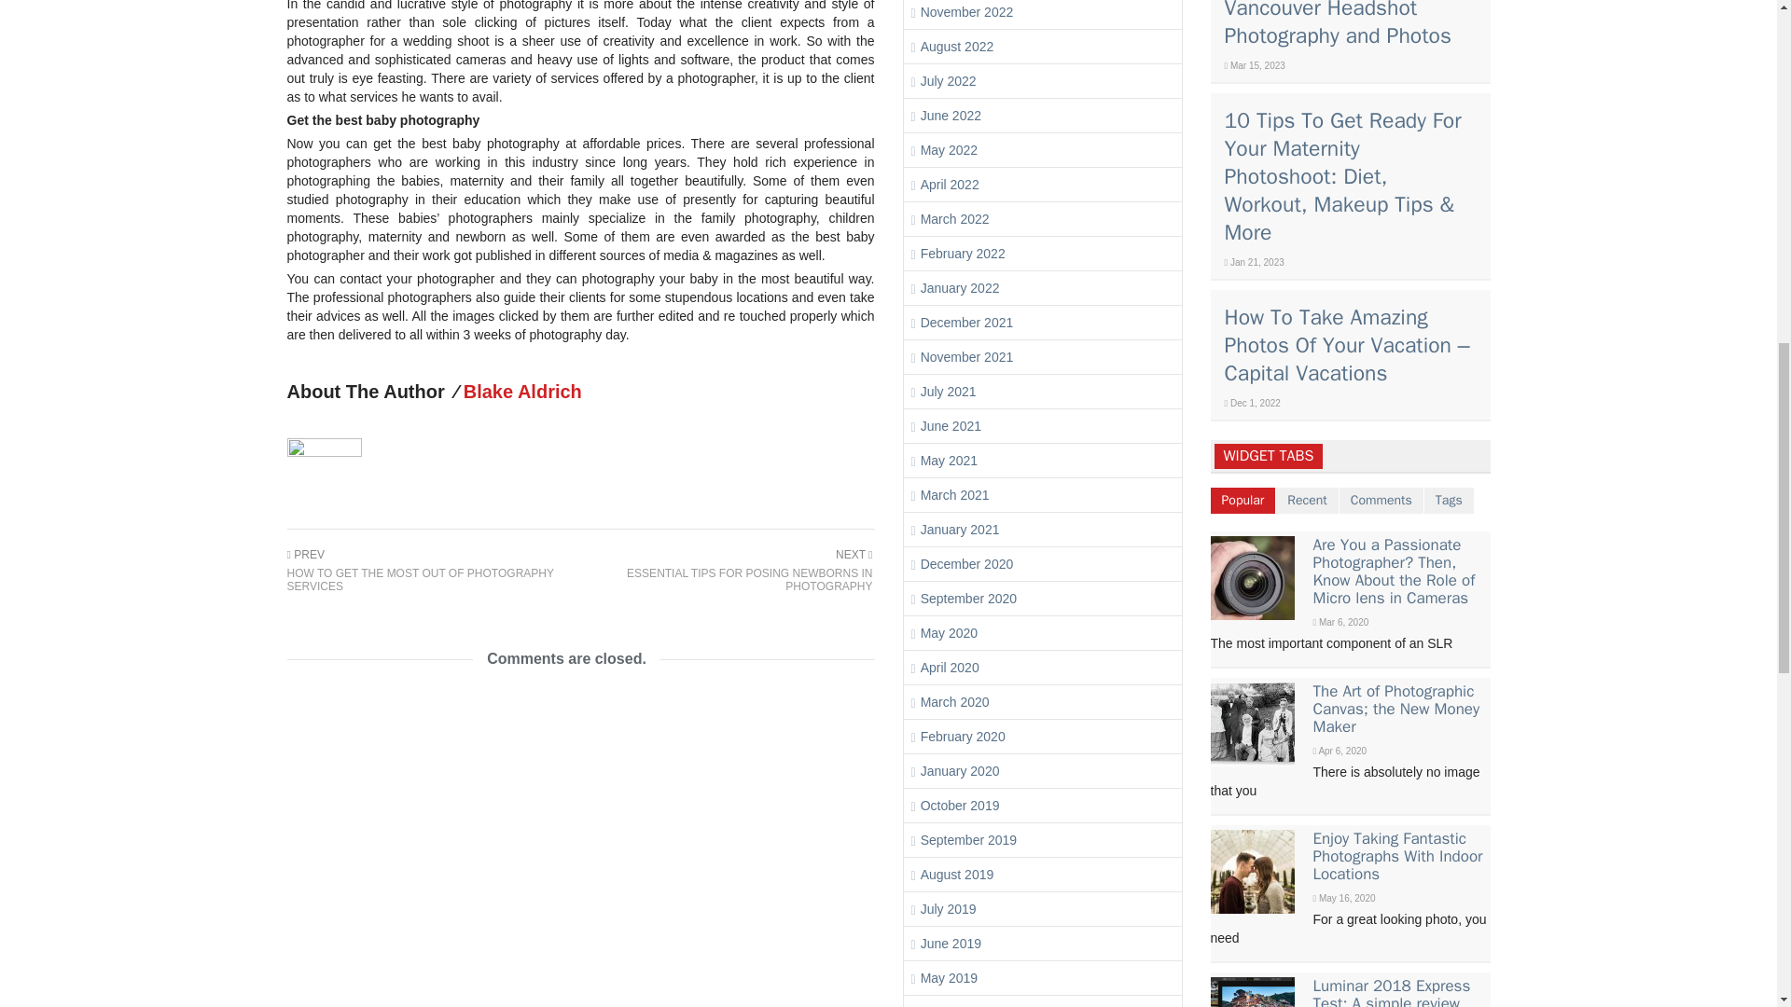 The image size is (1791, 1007). Describe the element at coordinates (433, 571) in the screenshot. I see `August 2022` at that location.